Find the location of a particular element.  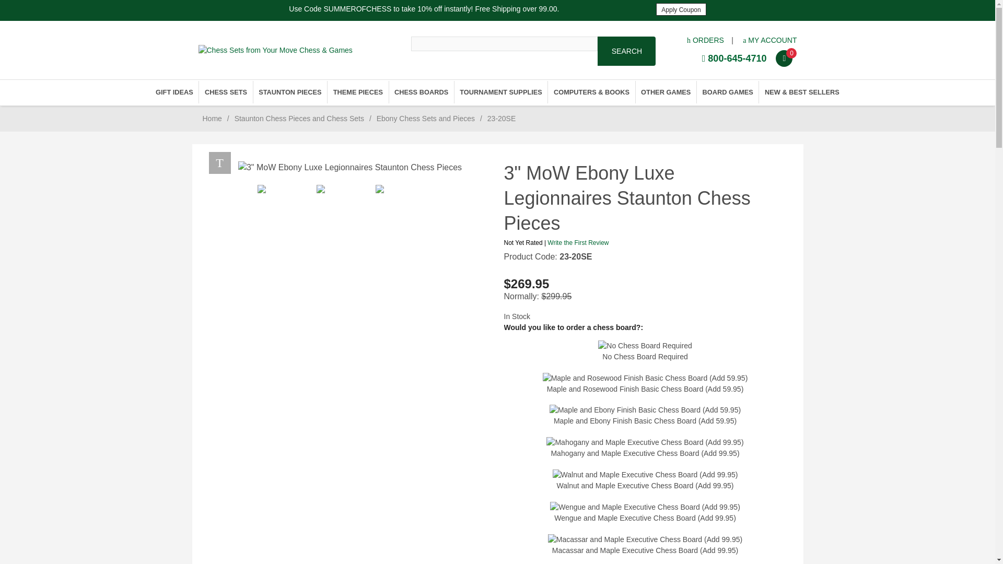

Would you like to order a chess board?: is located at coordinates (645, 327).